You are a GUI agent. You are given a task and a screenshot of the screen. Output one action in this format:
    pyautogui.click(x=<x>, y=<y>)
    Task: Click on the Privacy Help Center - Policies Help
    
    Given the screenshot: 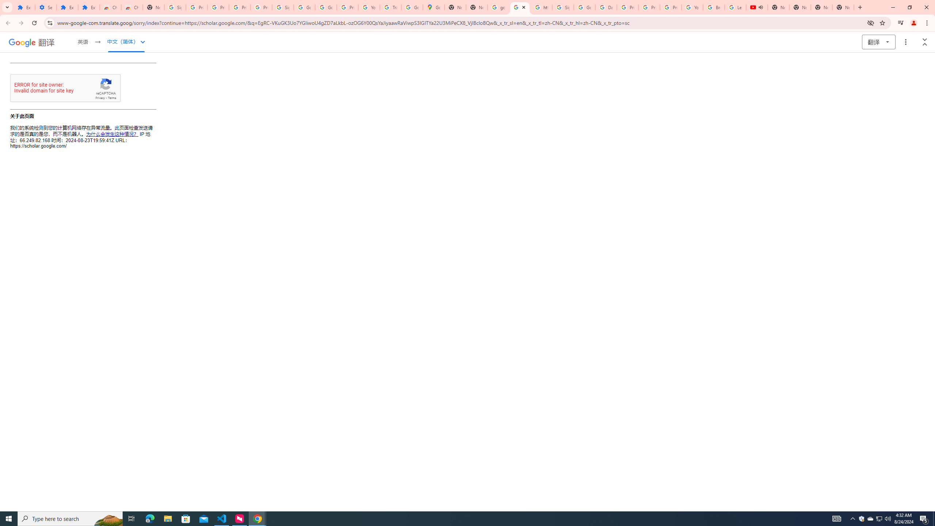 What is the action you would take?
    pyautogui.click(x=649, y=7)
    